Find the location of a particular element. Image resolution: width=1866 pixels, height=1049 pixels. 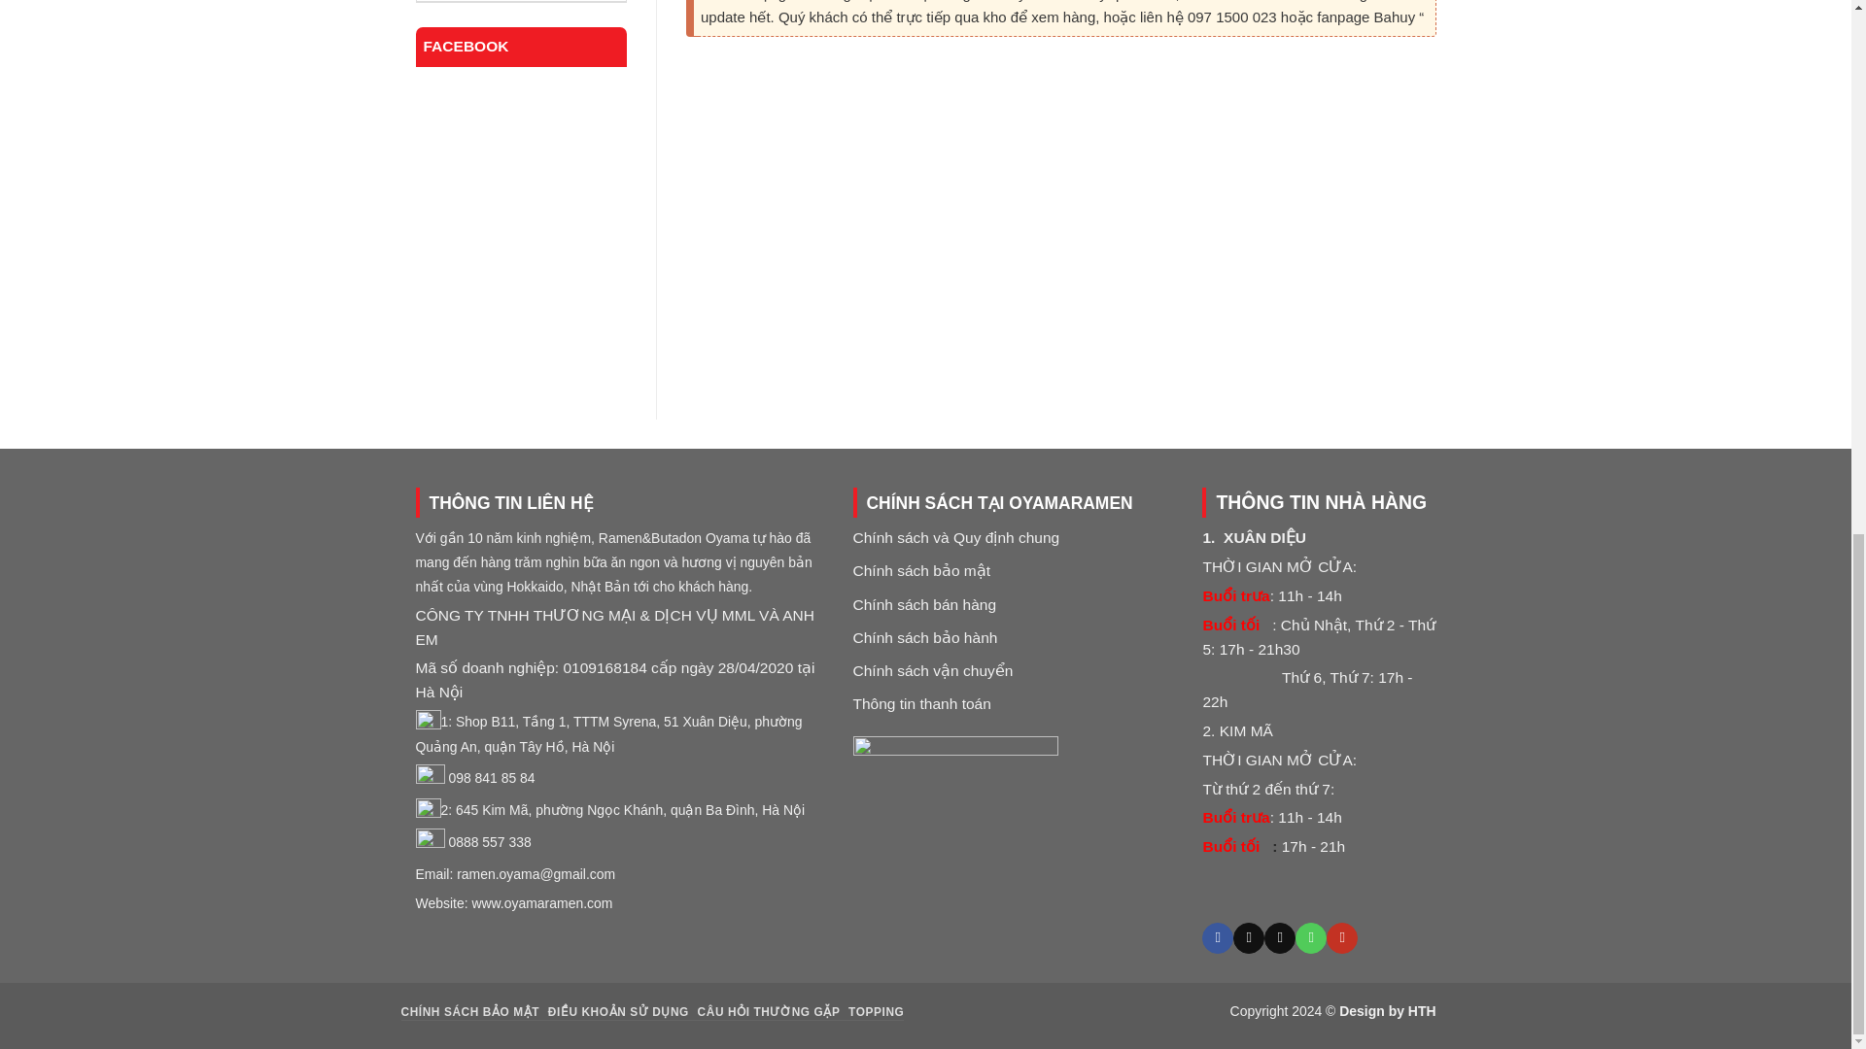

Follow on TikTok is located at coordinates (1249, 938).